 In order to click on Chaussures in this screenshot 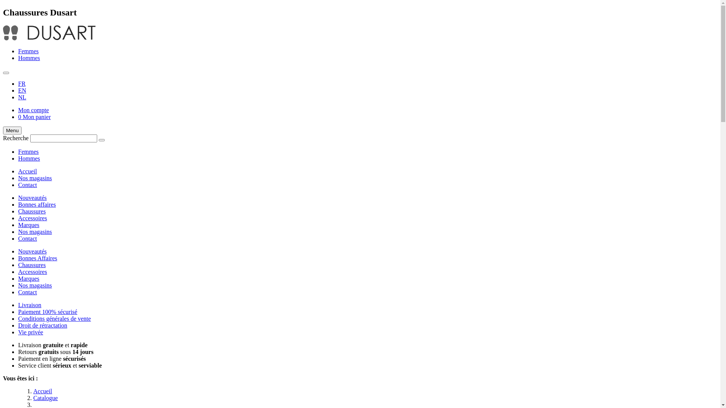, I will do `click(32, 265)`.